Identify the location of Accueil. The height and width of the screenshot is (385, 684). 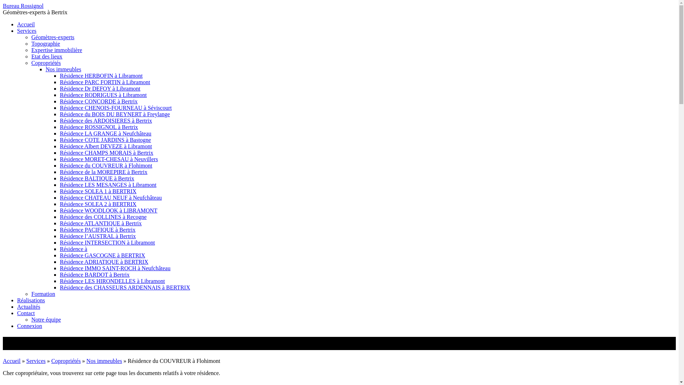
(12, 361).